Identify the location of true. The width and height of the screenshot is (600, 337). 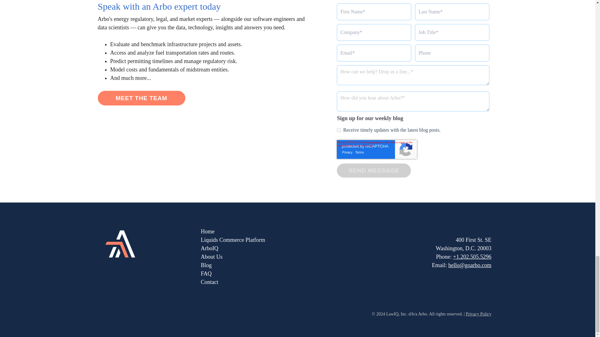
(339, 130).